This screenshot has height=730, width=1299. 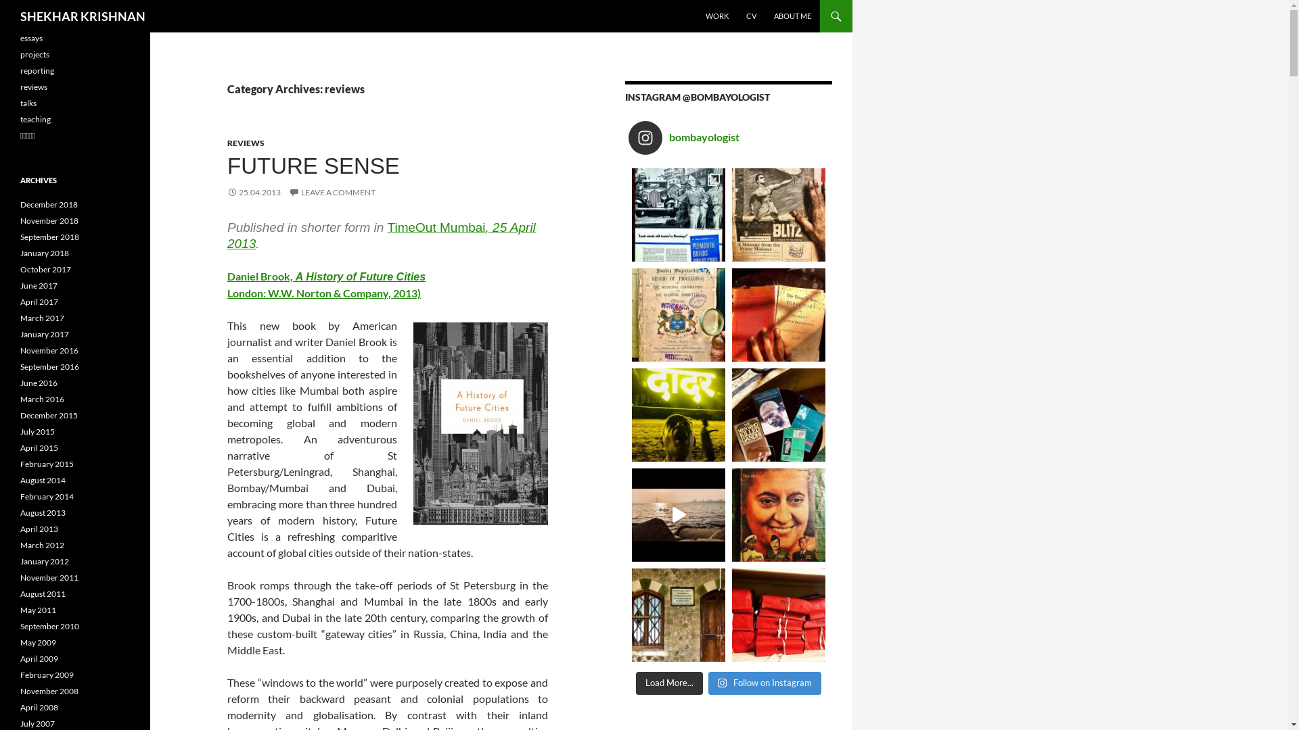 What do you see at coordinates (46, 269) in the screenshot?
I see `October 2017` at bounding box center [46, 269].